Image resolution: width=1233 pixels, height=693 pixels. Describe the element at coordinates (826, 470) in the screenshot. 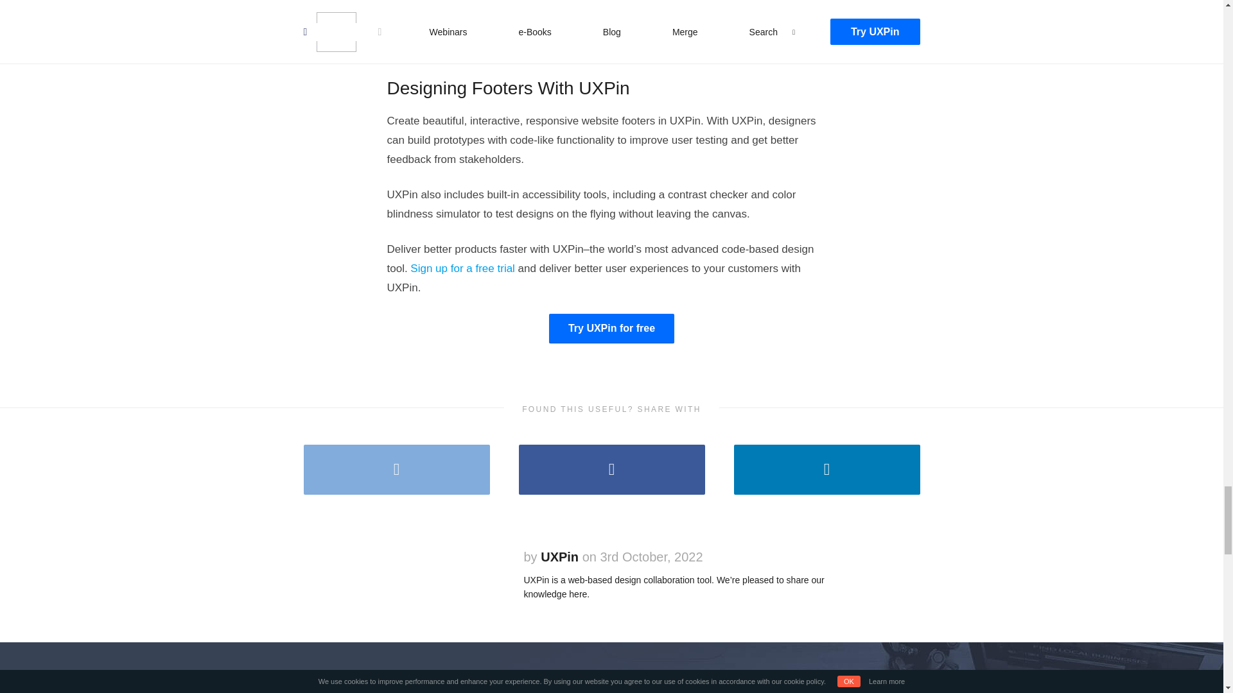

I see `Share on Linkedin` at that location.